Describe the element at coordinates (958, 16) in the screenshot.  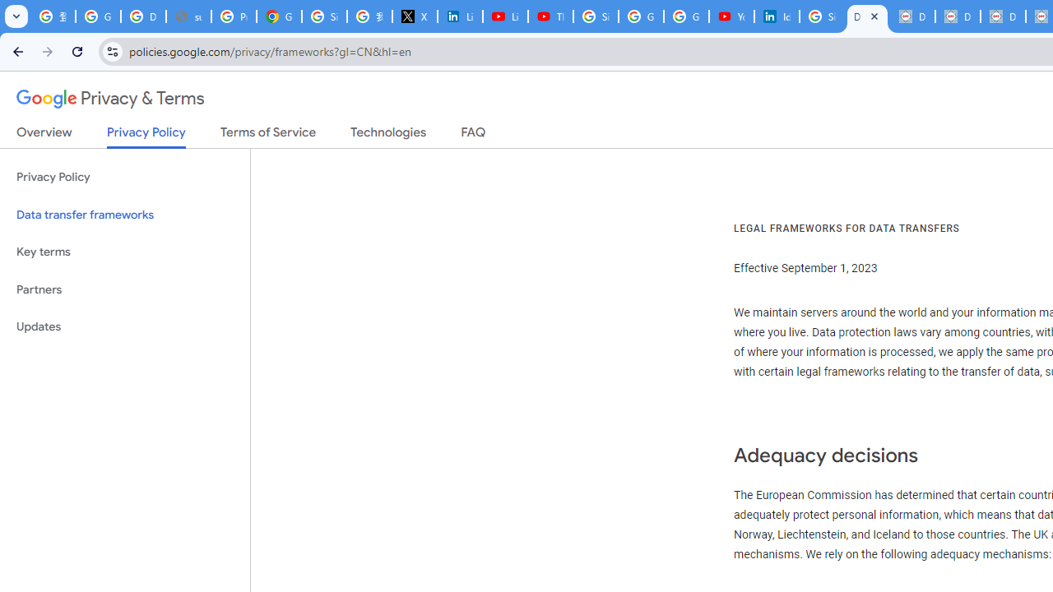
I see `Data Privacy Framework` at that location.